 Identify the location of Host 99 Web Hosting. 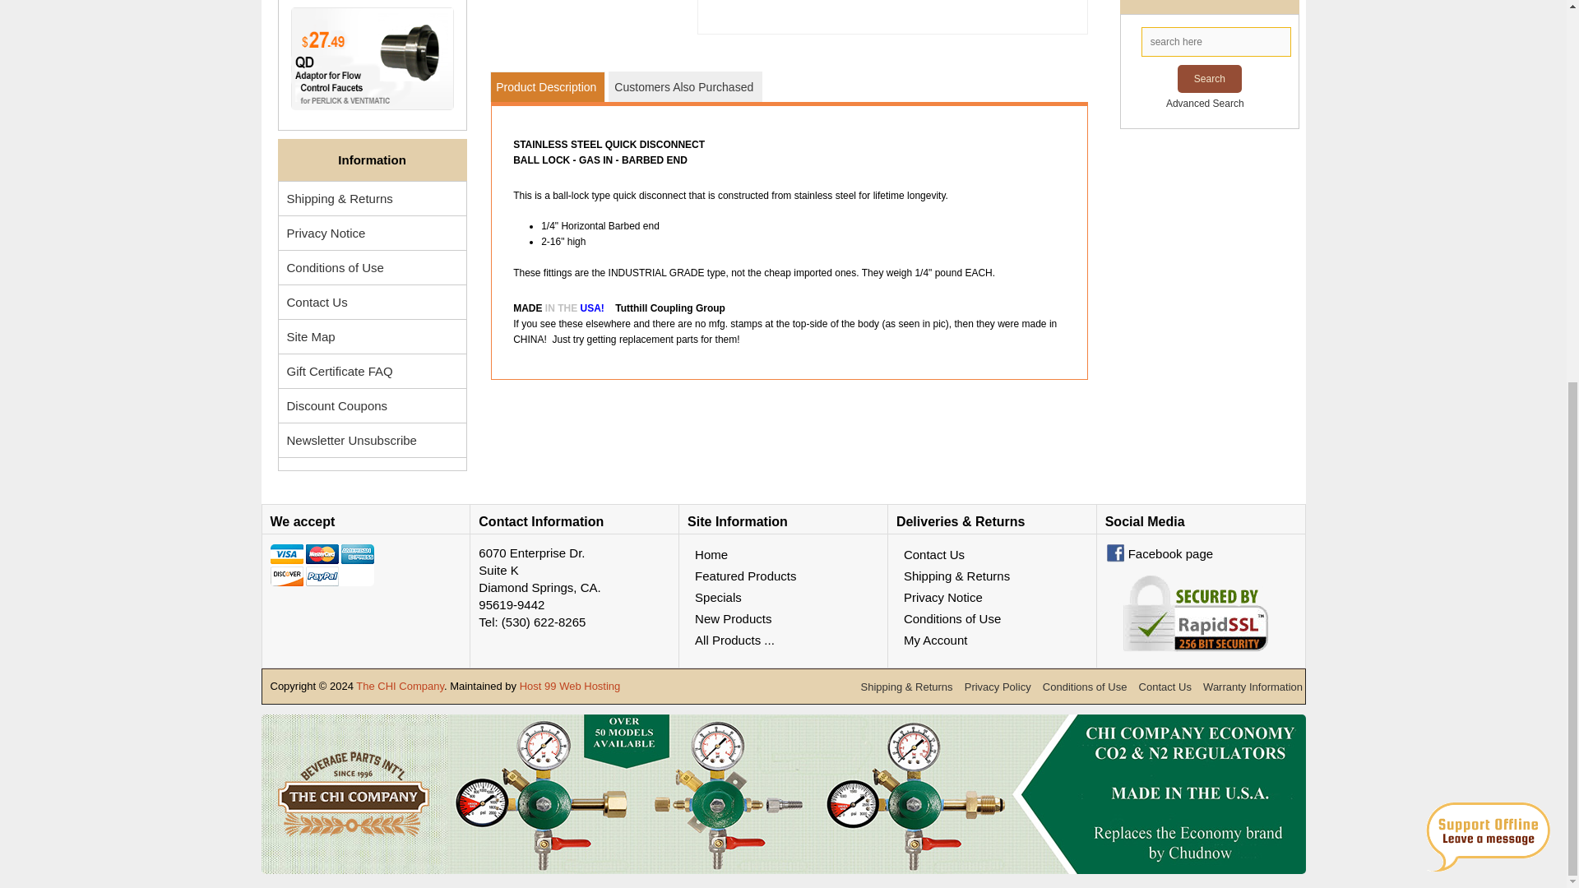
(569, 686).